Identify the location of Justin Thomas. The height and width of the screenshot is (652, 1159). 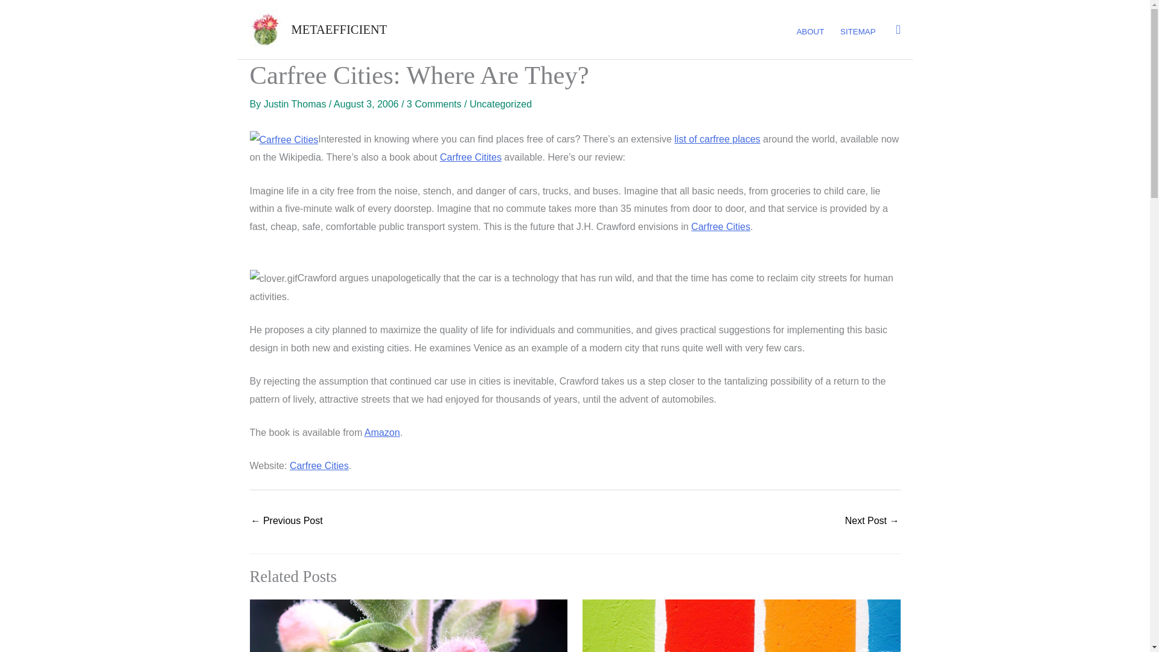
(296, 104).